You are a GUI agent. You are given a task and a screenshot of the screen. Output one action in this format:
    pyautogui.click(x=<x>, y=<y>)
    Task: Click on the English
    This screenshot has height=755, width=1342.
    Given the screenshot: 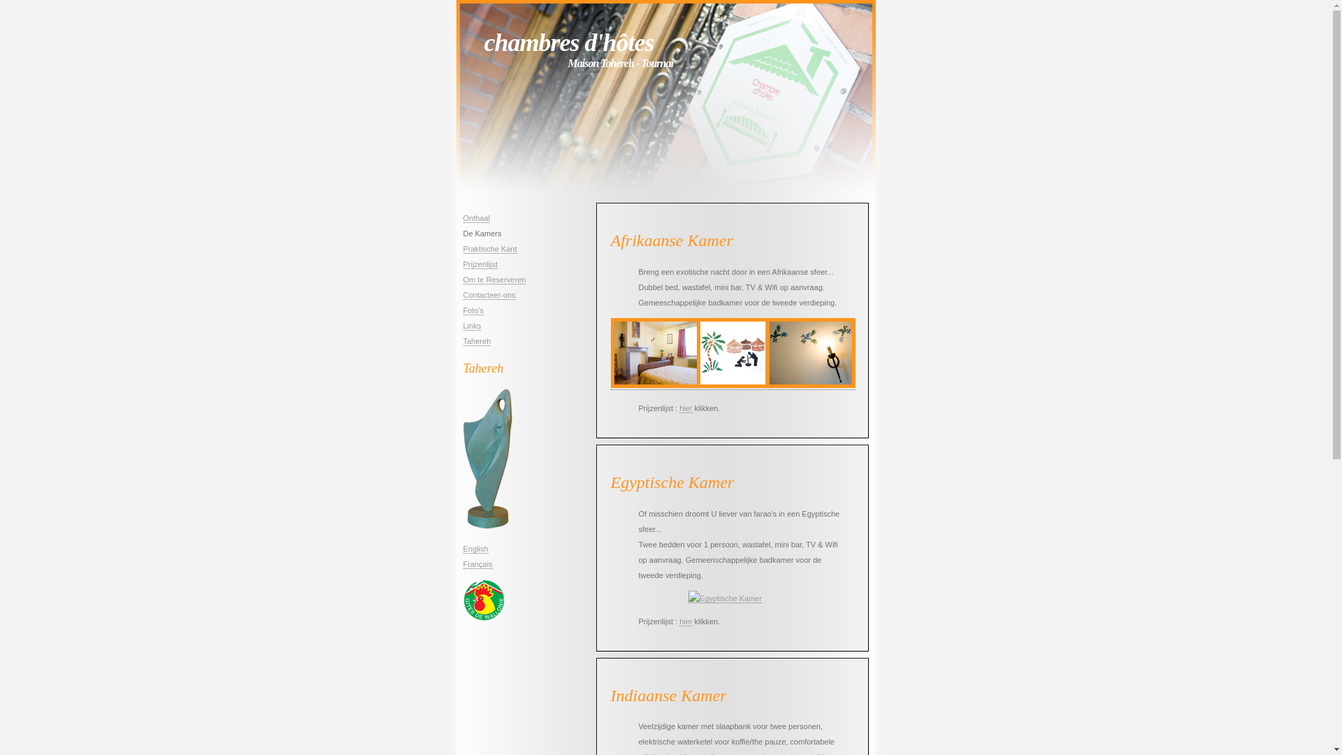 What is the action you would take?
    pyautogui.click(x=475, y=549)
    